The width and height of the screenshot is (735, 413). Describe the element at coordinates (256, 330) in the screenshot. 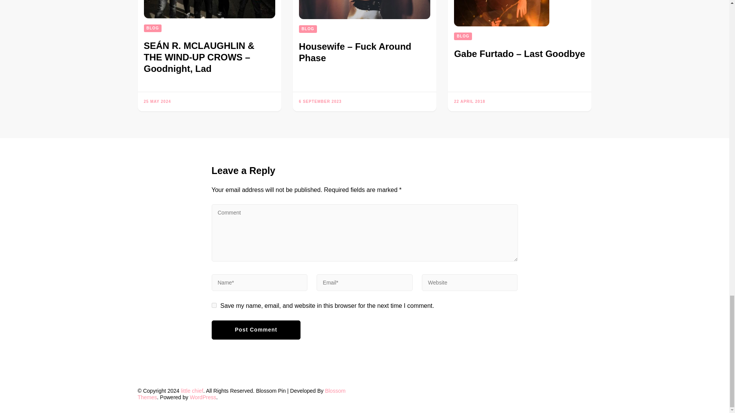

I see `Post Comment` at that location.